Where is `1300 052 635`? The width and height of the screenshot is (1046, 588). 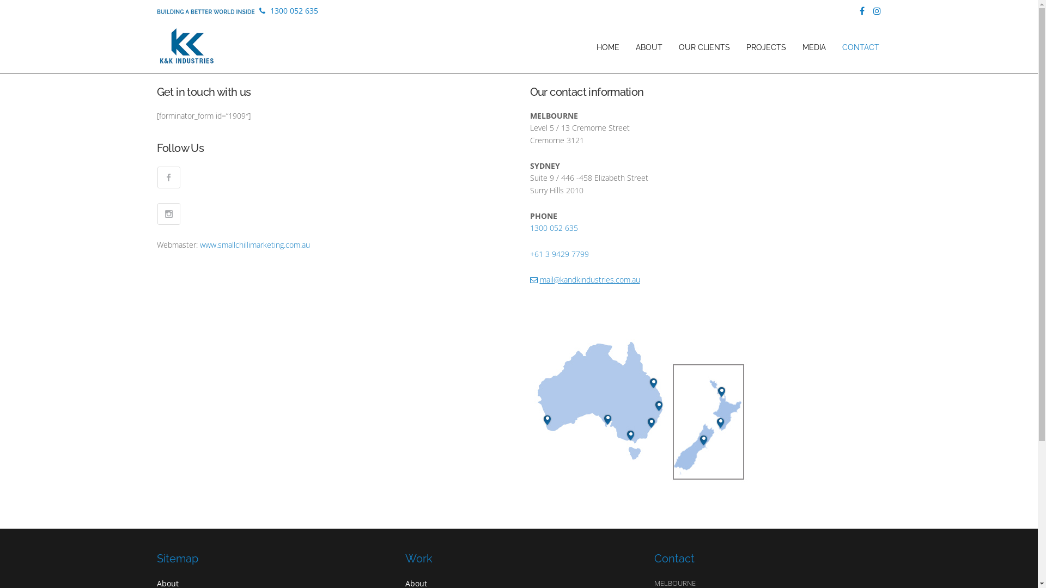
1300 052 635 is located at coordinates (289, 11).